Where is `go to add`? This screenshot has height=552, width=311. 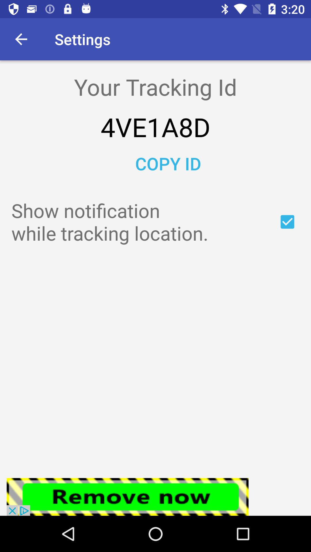 go to add is located at coordinates (287, 222).